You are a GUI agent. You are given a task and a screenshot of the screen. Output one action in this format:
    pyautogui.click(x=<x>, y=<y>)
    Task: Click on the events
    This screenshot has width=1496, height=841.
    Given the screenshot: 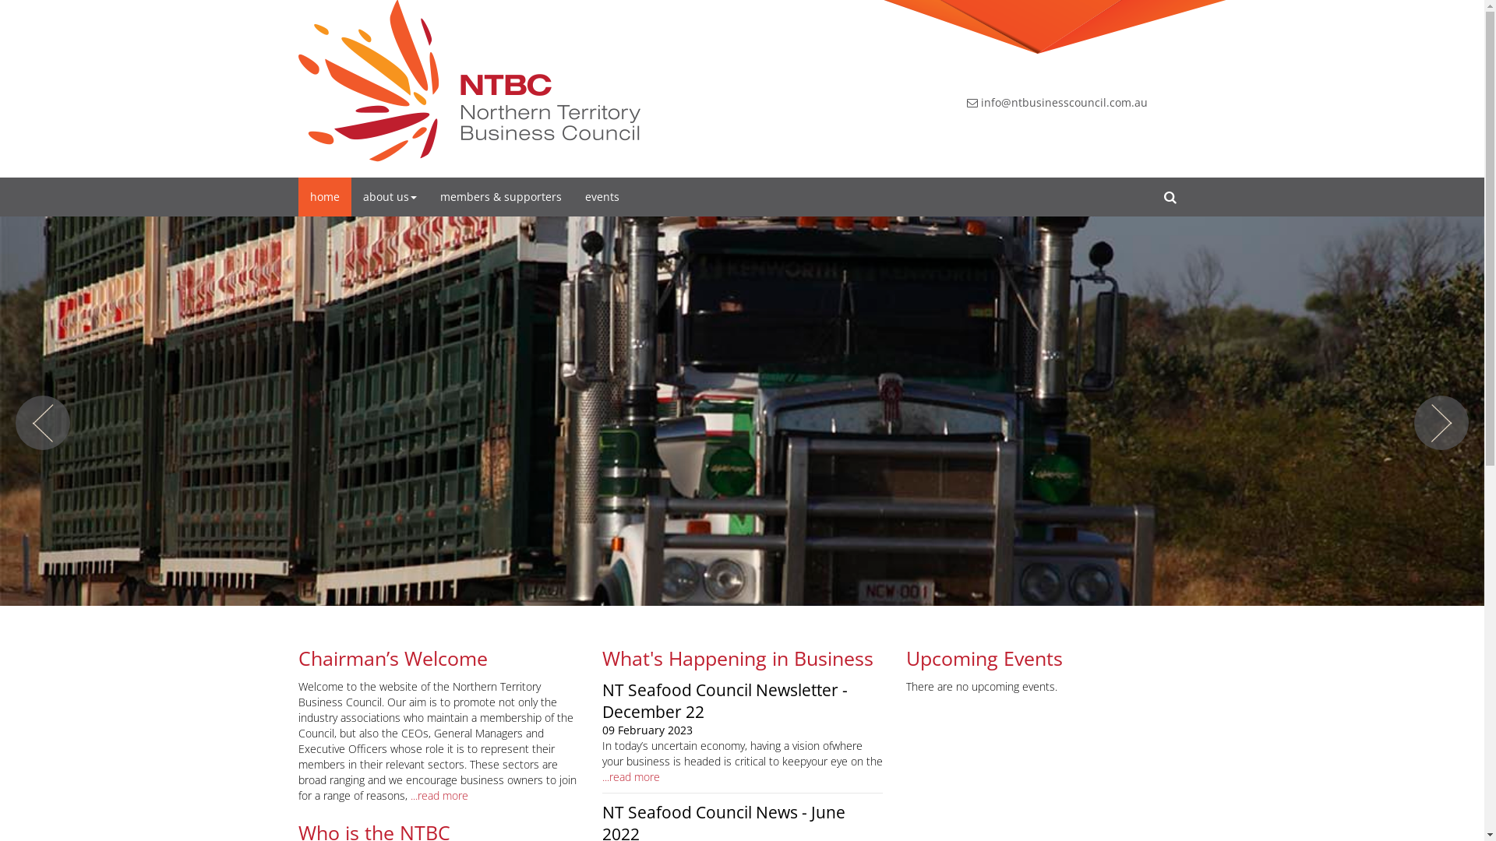 What is the action you would take?
    pyautogui.click(x=602, y=197)
    